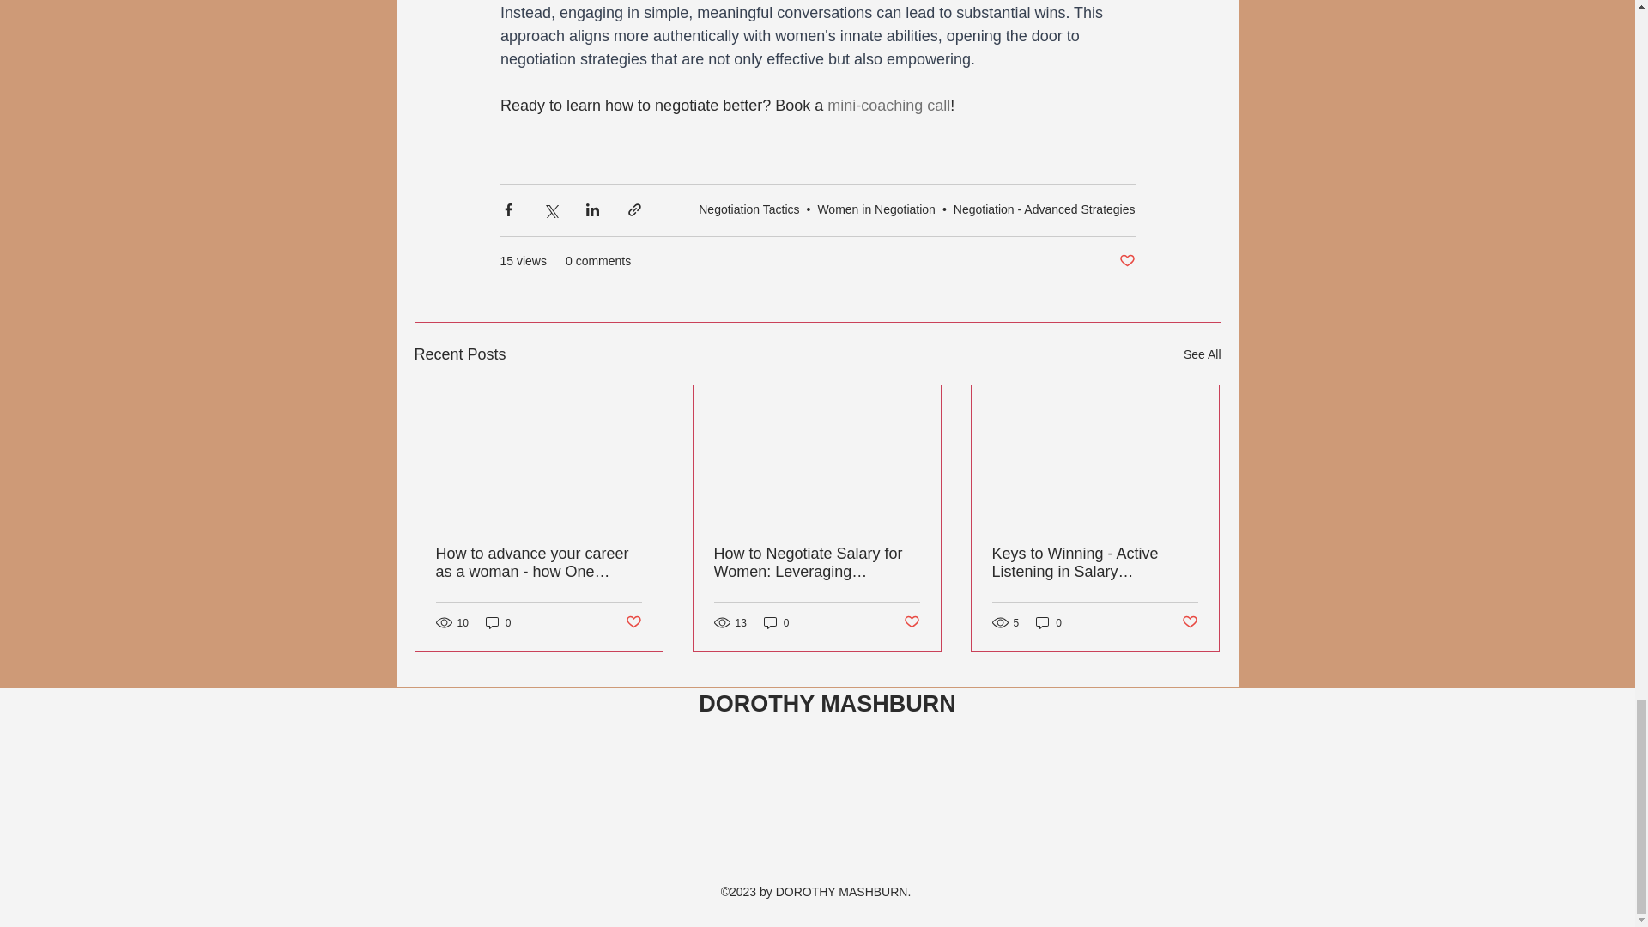 The height and width of the screenshot is (927, 1648). Describe the element at coordinates (888, 105) in the screenshot. I see `mini-coaching call` at that location.